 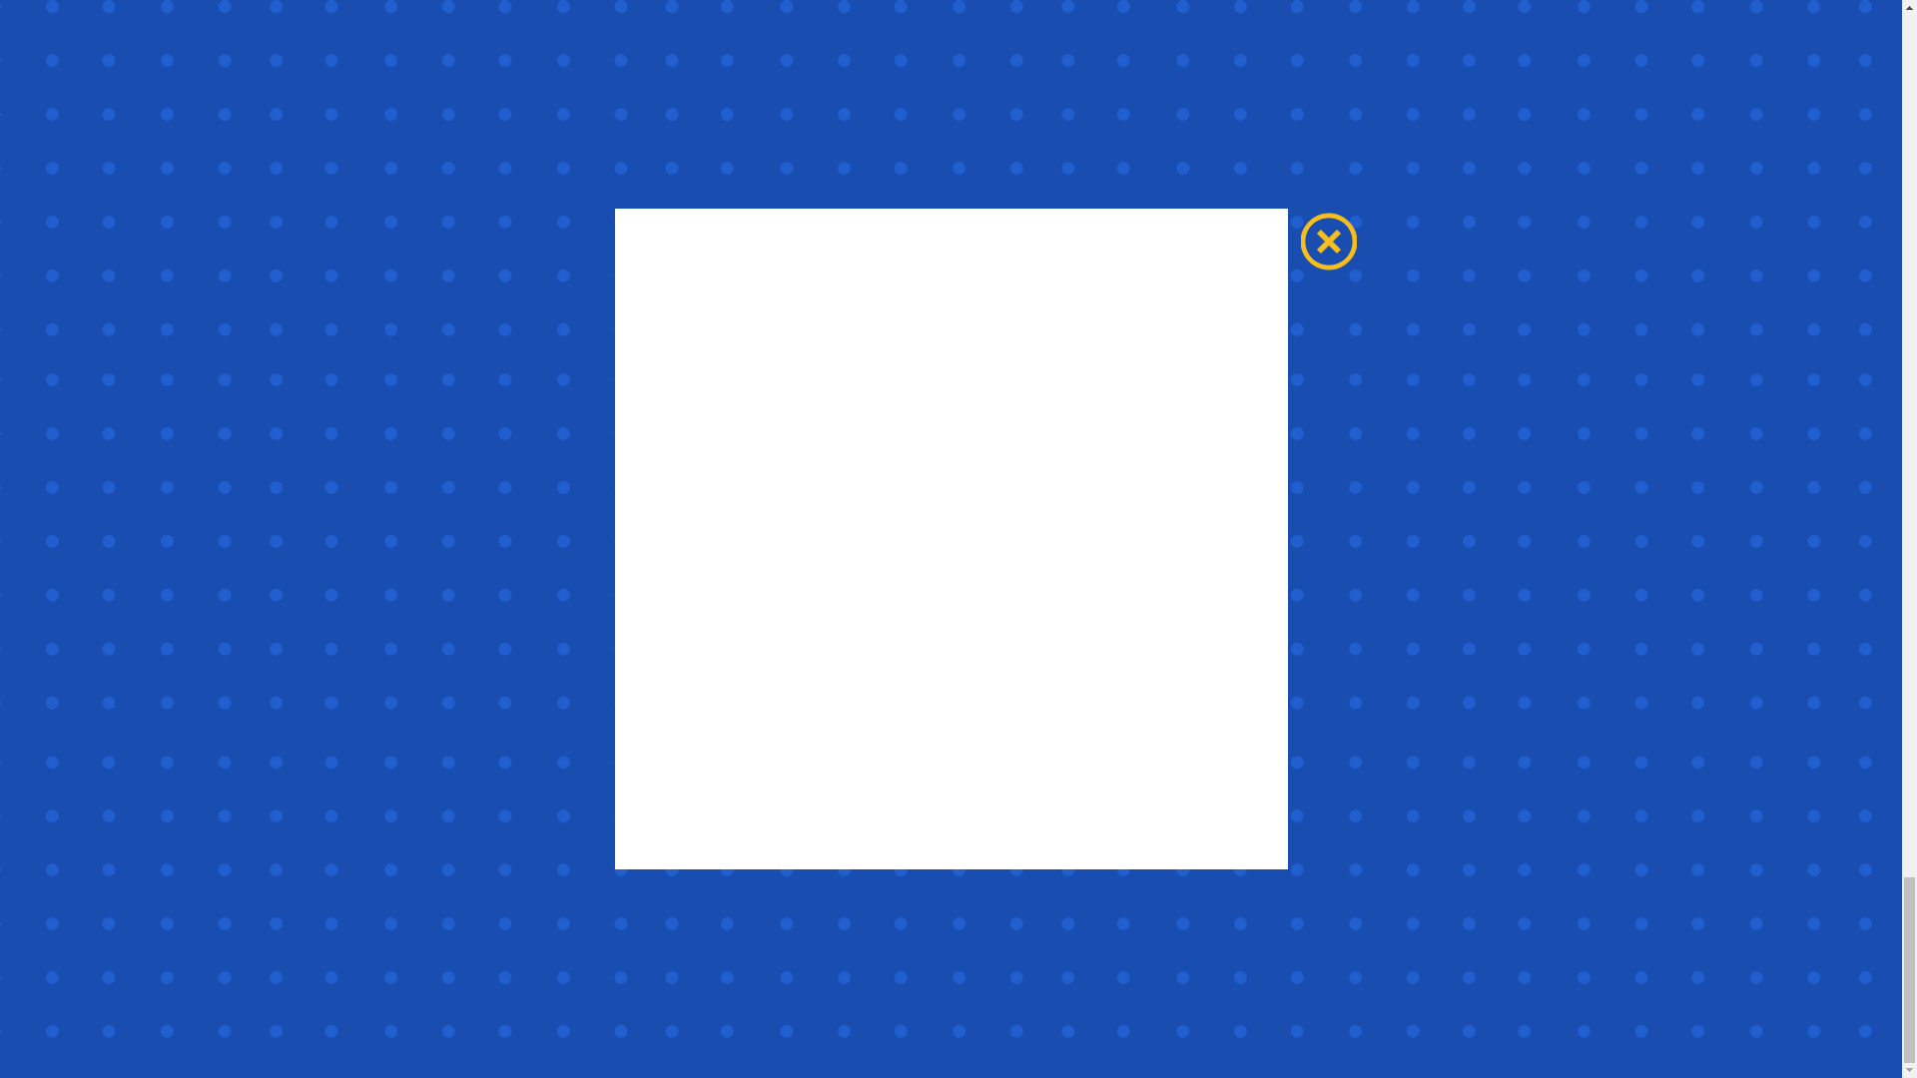 I want to click on 0, so click(x=573, y=772).